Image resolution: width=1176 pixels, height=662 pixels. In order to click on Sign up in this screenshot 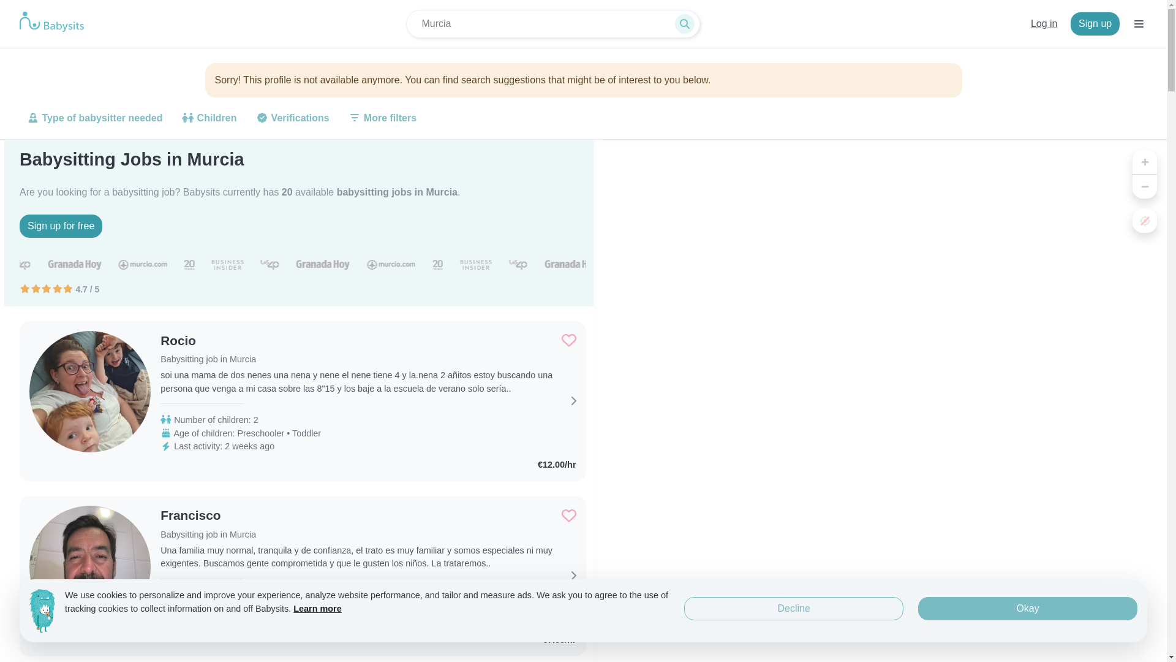, I will do `click(1095, 24)`.